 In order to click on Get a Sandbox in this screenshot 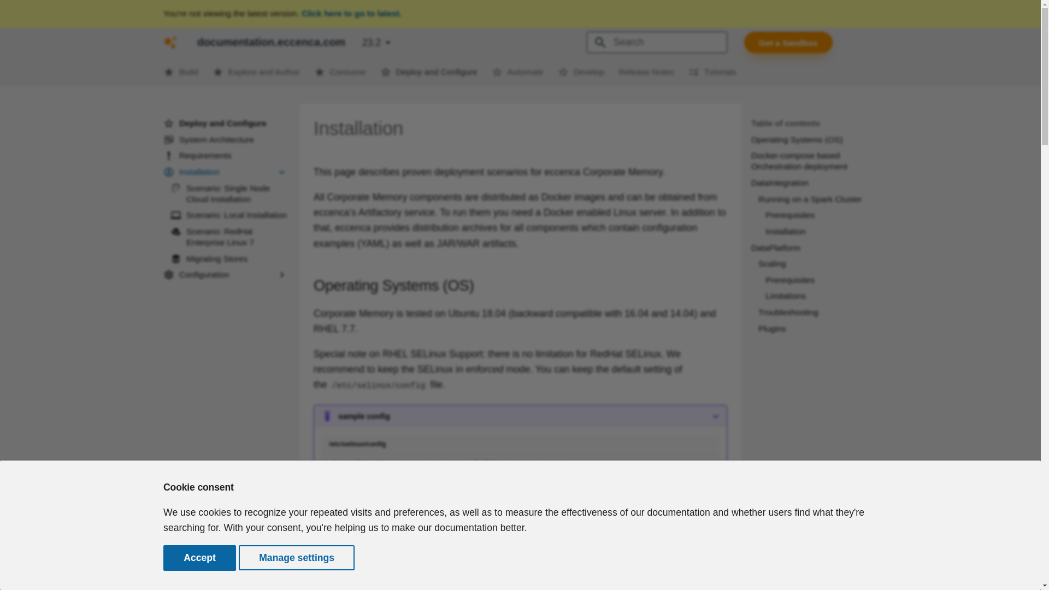, I will do `click(788, 43)`.